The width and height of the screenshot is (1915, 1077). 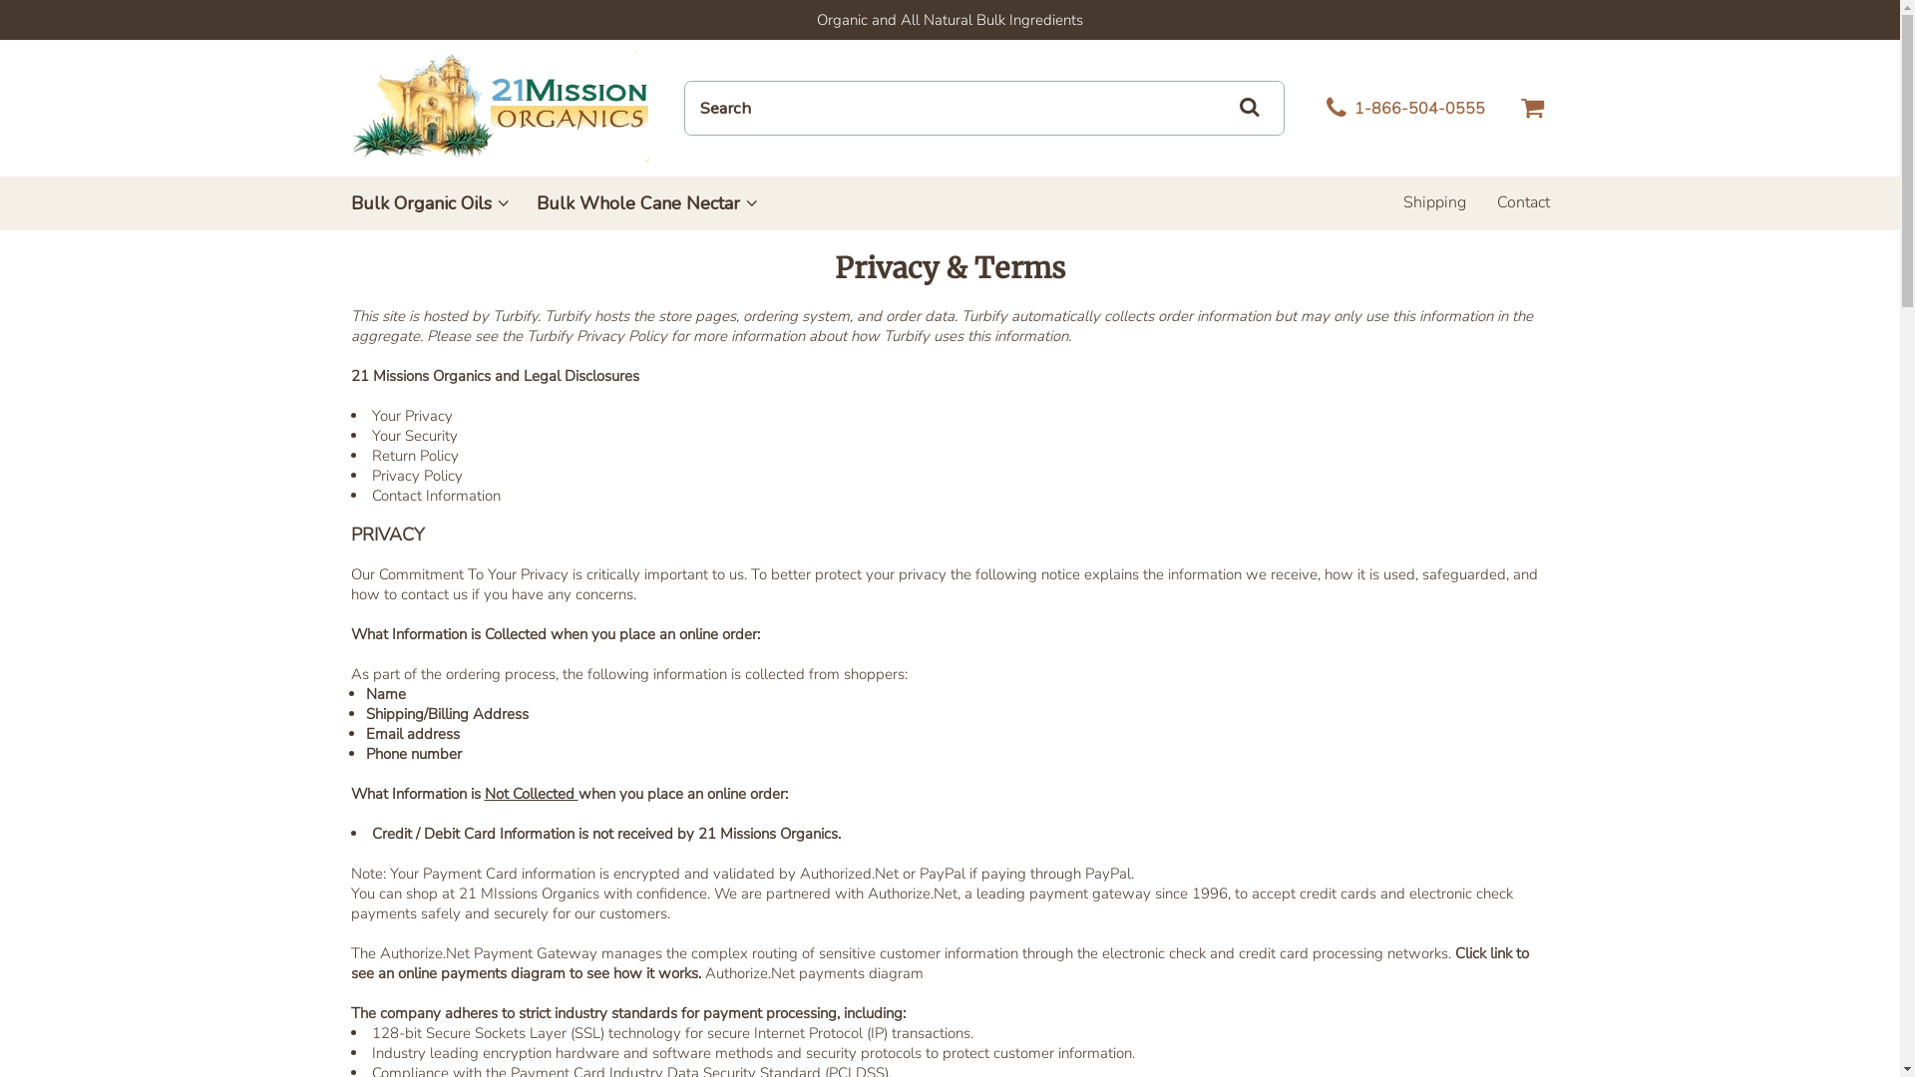 What do you see at coordinates (1401, 109) in the screenshot?
I see `1-866-504-0555` at bounding box center [1401, 109].